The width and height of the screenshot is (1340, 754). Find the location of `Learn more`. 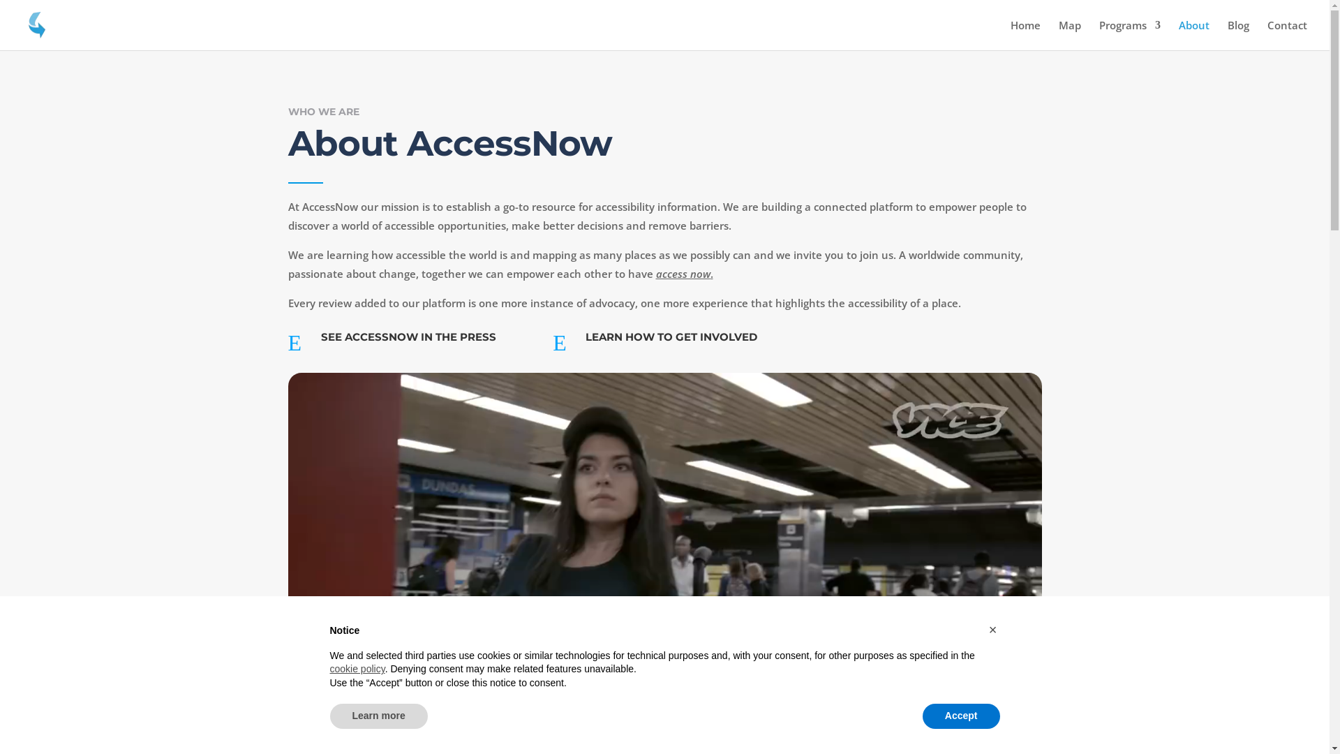

Learn more is located at coordinates (378, 716).